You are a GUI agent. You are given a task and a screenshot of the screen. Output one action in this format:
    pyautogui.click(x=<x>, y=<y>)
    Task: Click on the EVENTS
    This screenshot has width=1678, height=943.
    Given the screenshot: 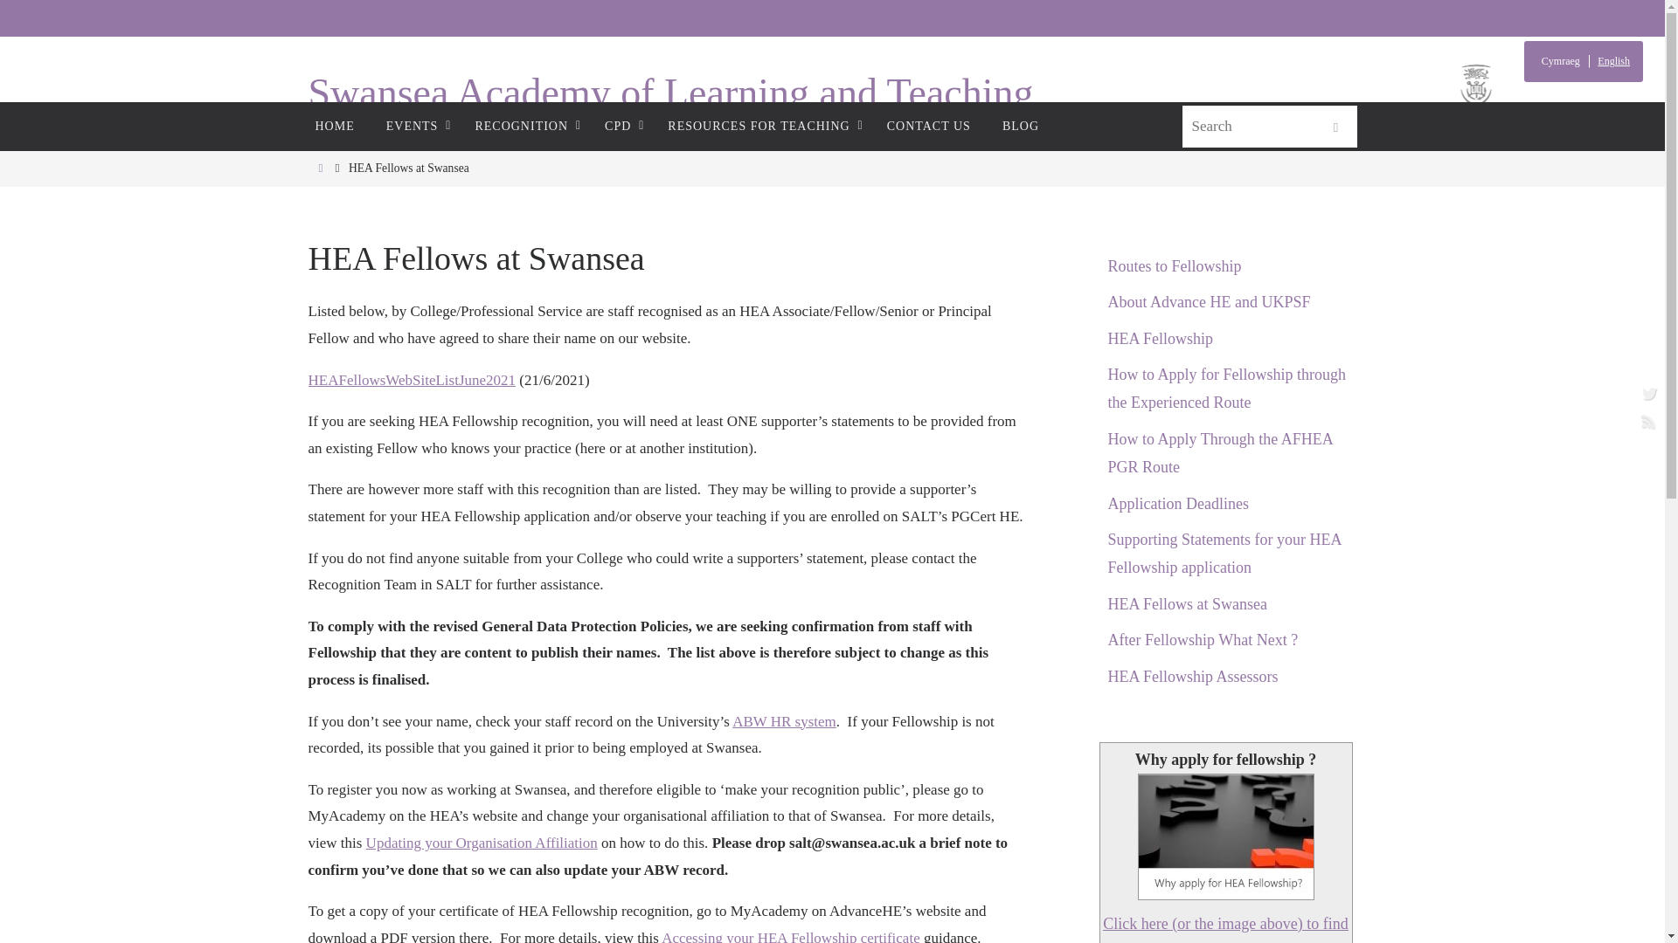 What is the action you would take?
    pyautogui.click(x=415, y=126)
    